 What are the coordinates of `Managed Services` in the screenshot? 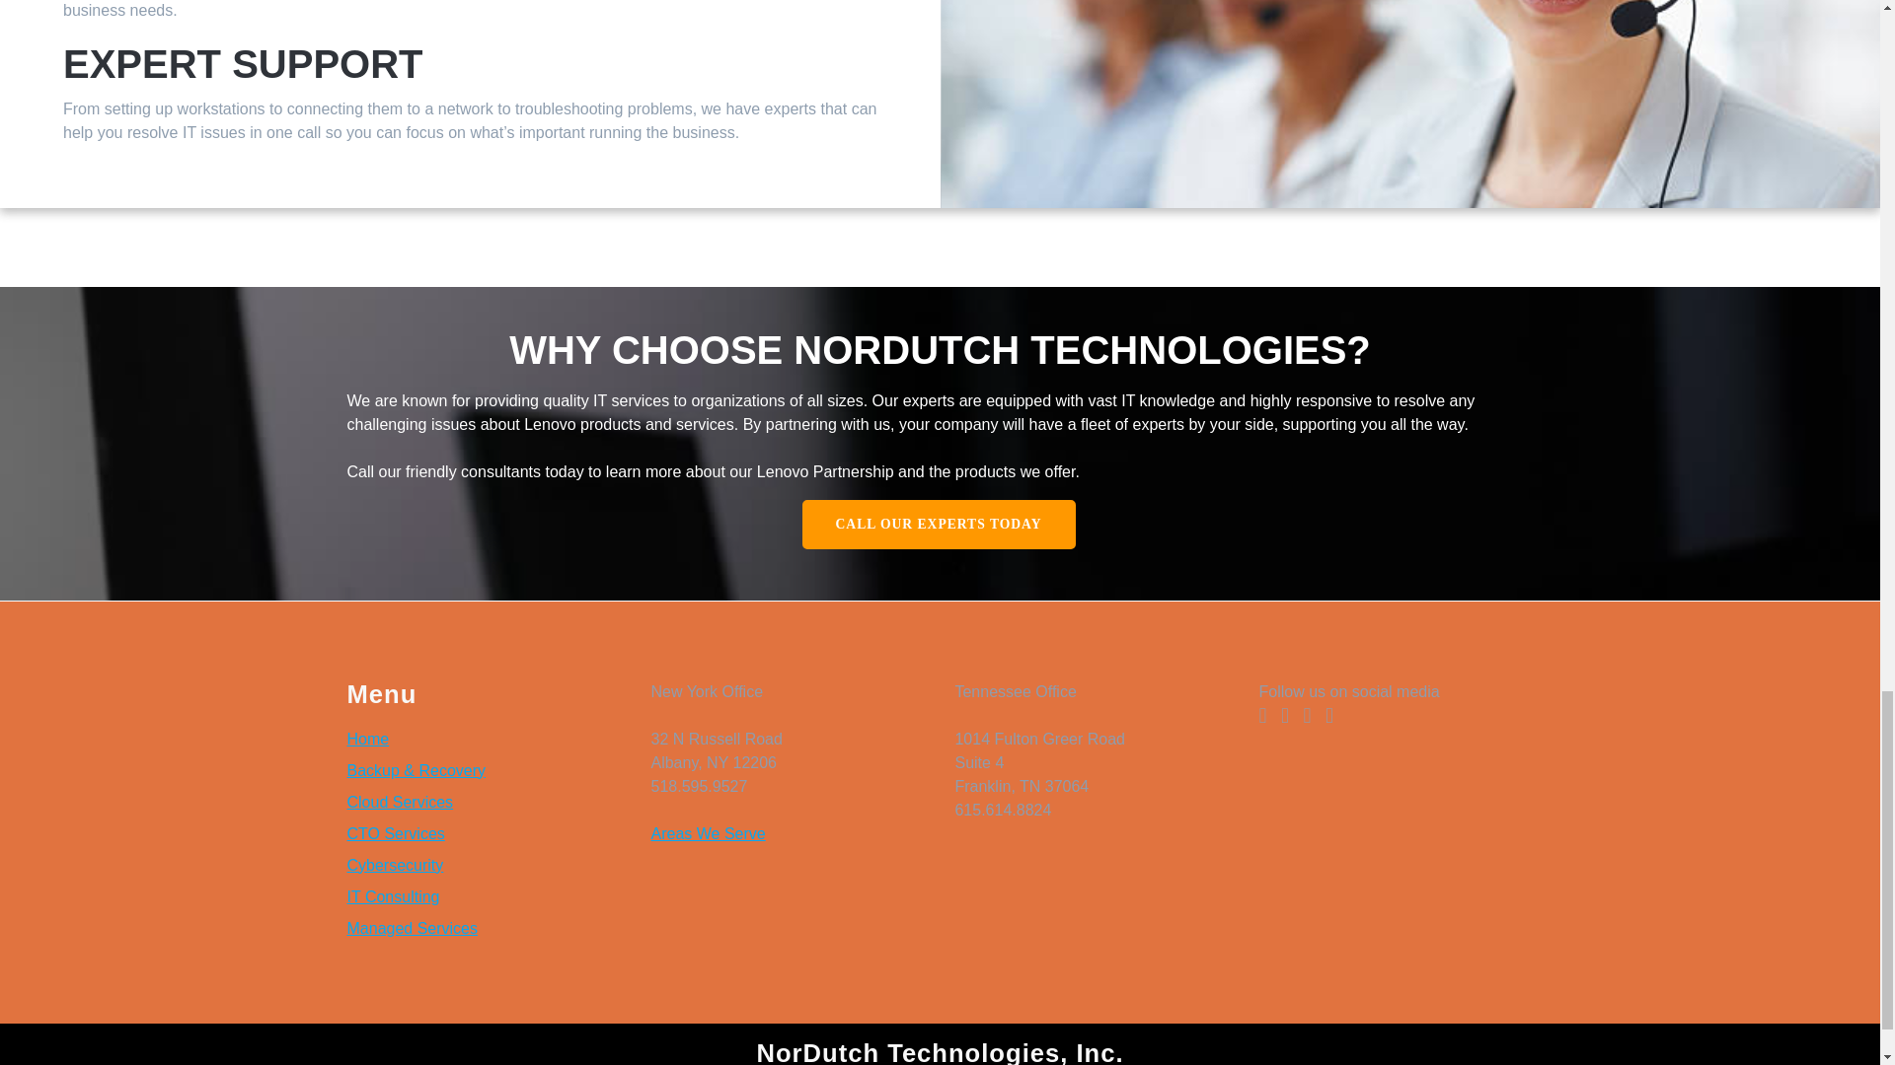 It's located at (413, 929).